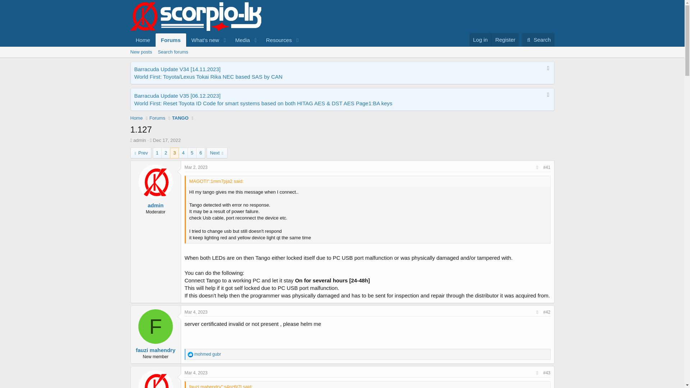 The width and height of the screenshot is (690, 388). What do you see at coordinates (171, 40) in the screenshot?
I see `Forums` at bounding box center [171, 40].